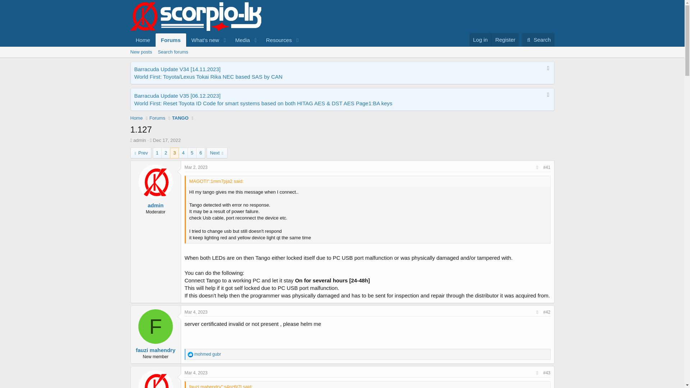 The width and height of the screenshot is (690, 388). What do you see at coordinates (171, 40) in the screenshot?
I see `Forums` at bounding box center [171, 40].